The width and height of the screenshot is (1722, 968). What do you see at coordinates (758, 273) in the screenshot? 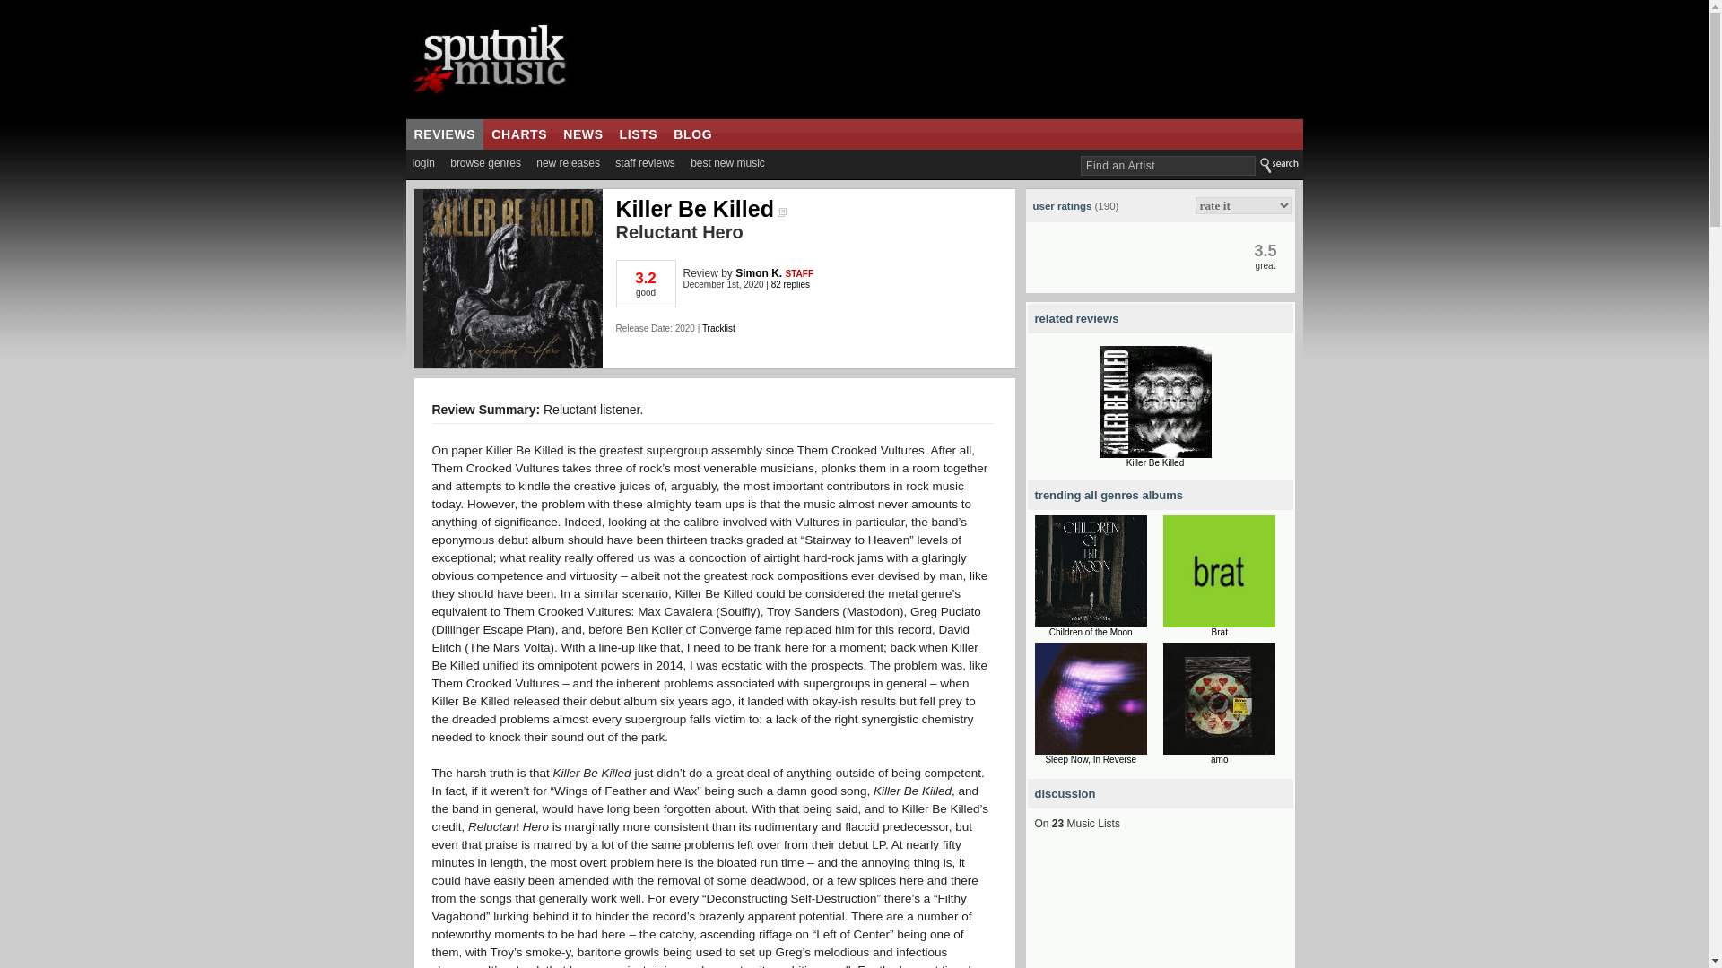
I see `Simon K.` at bounding box center [758, 273].